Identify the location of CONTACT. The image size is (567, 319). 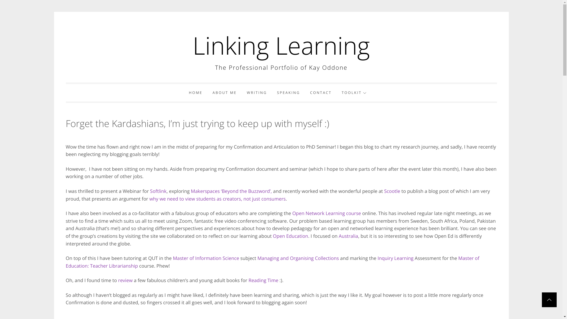
(321, 93).